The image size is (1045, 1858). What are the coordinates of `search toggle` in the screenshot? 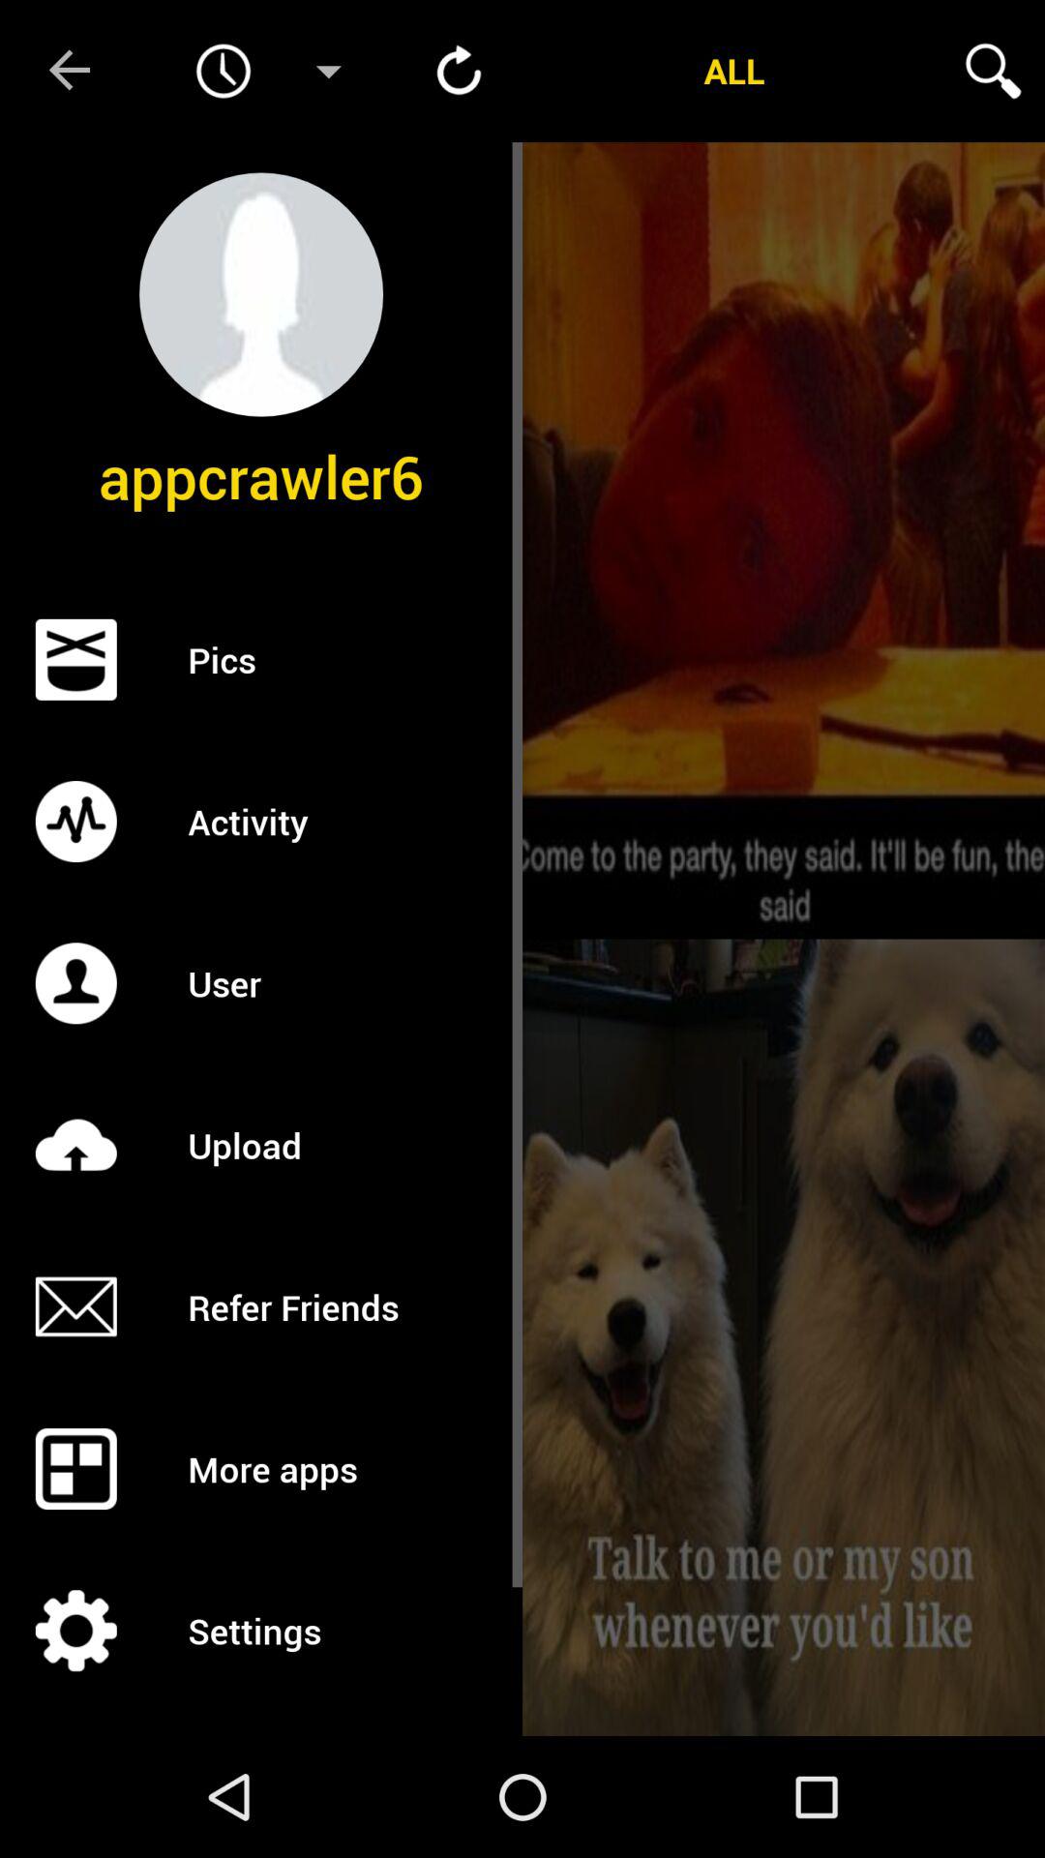 It's located at (993, 71).